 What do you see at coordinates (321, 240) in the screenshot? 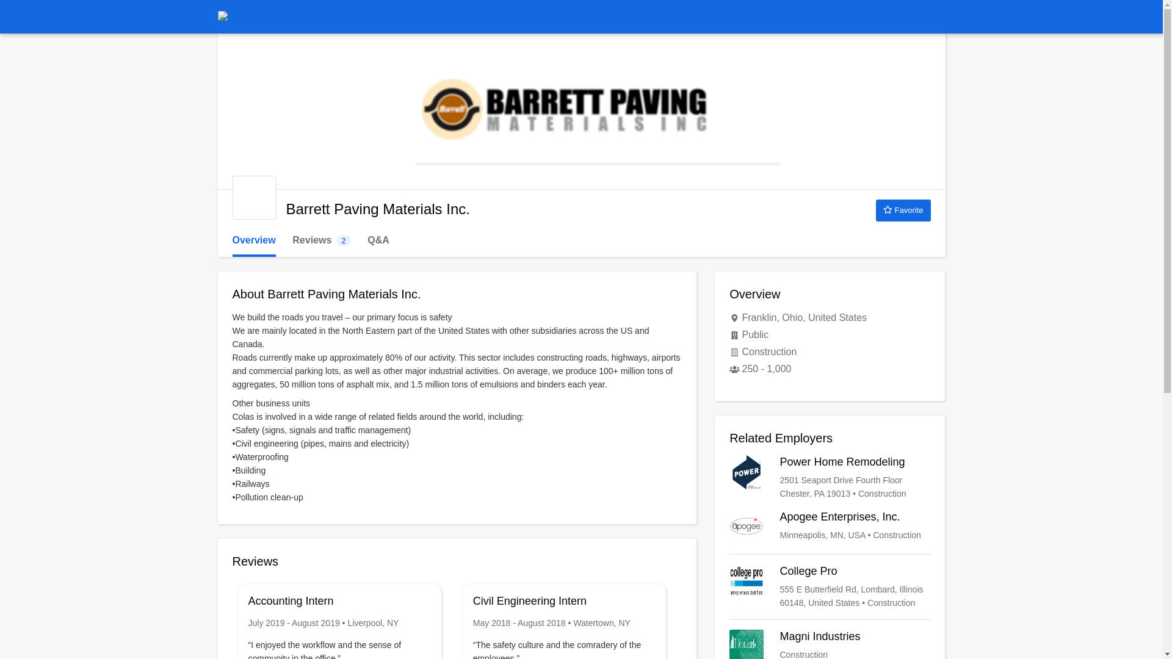
I see `Barrett Paving Materials Inc.` at bounding box center [321, 240].